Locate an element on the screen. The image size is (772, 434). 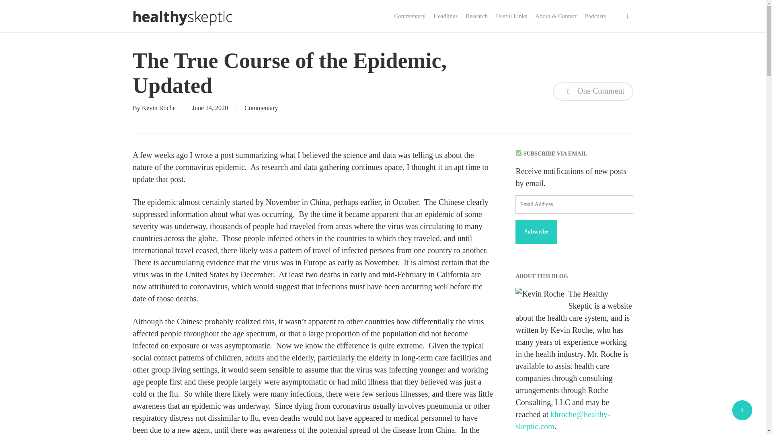
Subscribe is located at coordinates (536, 231).